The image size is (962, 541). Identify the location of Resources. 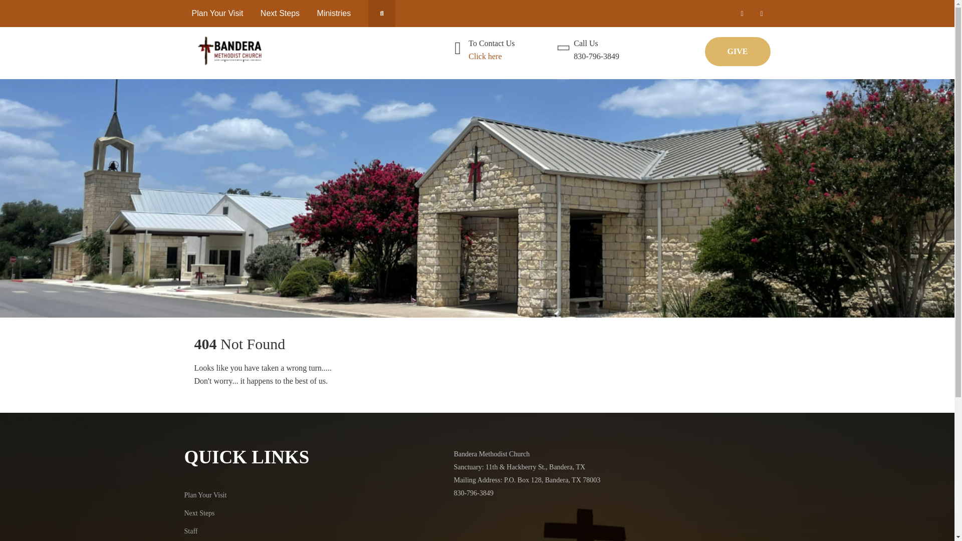
(199, 540).